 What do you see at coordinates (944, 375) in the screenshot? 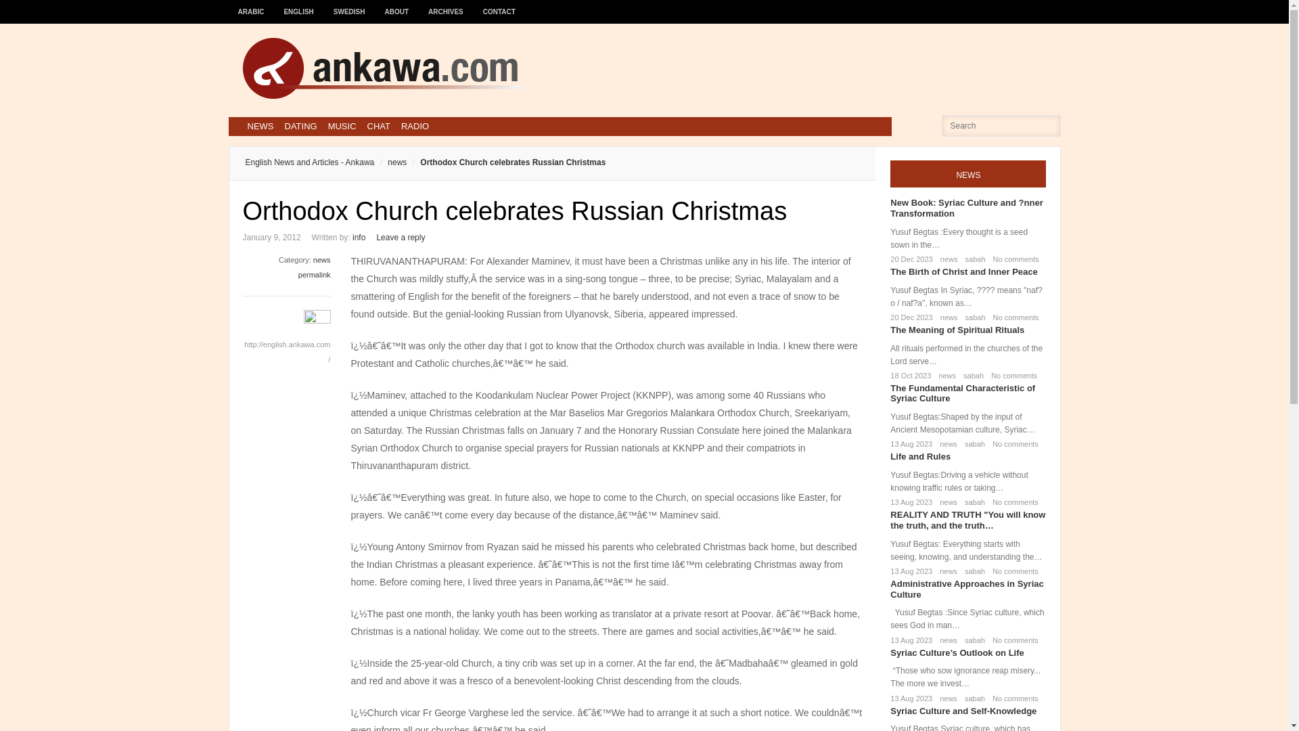
I see `news` at bounding box center [944, 375].